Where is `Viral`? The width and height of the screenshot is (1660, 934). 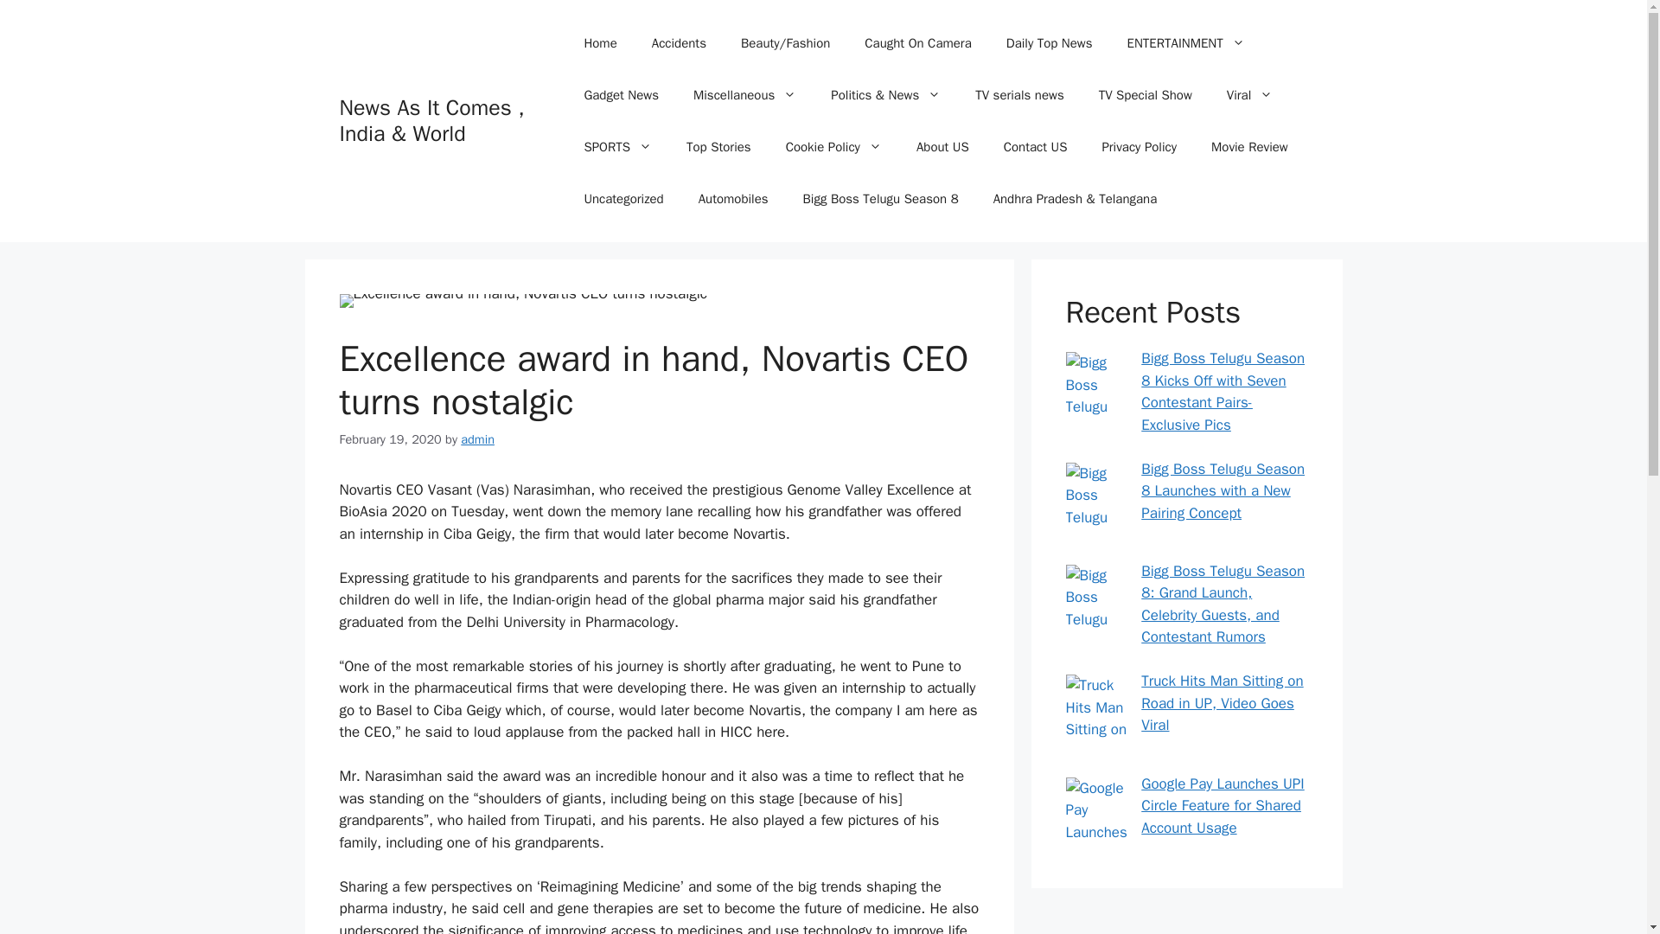
Viral is located at coordinates (1249, 95).